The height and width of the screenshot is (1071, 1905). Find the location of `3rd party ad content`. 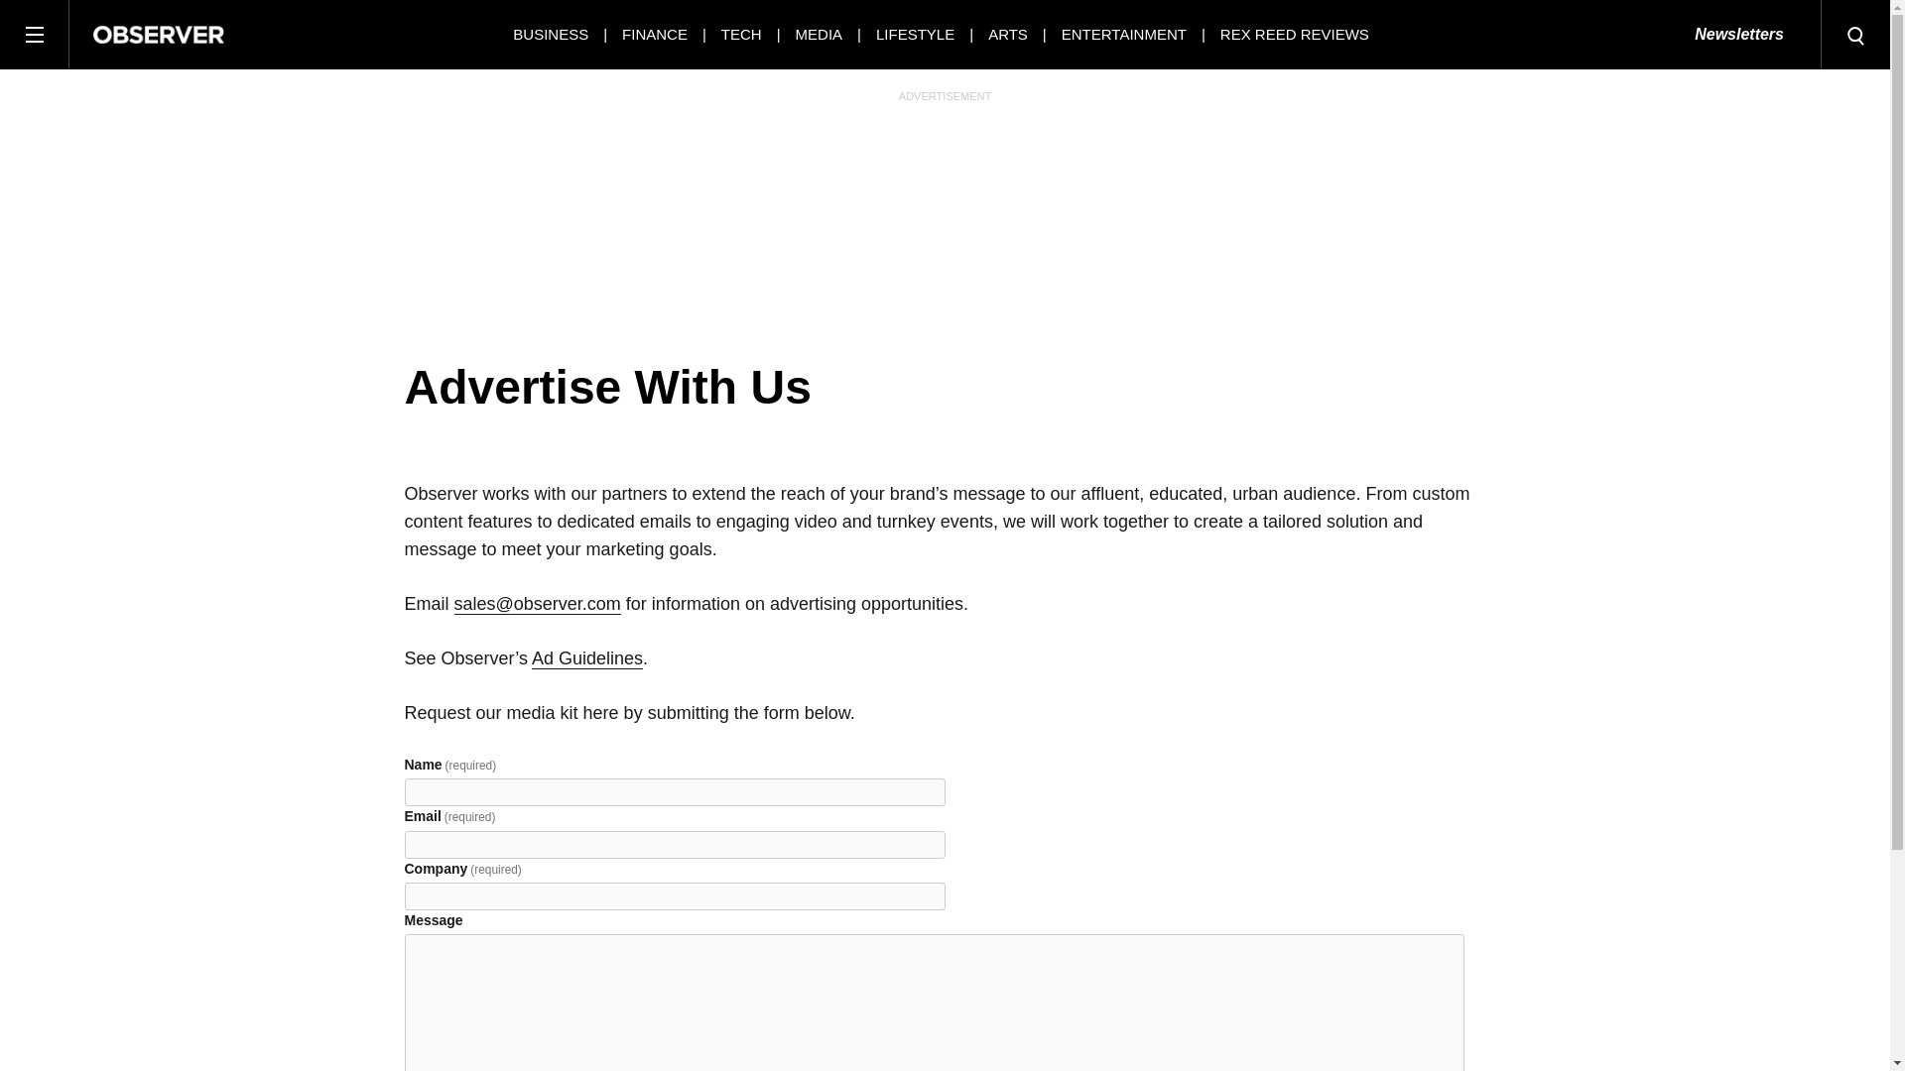

3rd party ad content is located at coordinates (944, 223).